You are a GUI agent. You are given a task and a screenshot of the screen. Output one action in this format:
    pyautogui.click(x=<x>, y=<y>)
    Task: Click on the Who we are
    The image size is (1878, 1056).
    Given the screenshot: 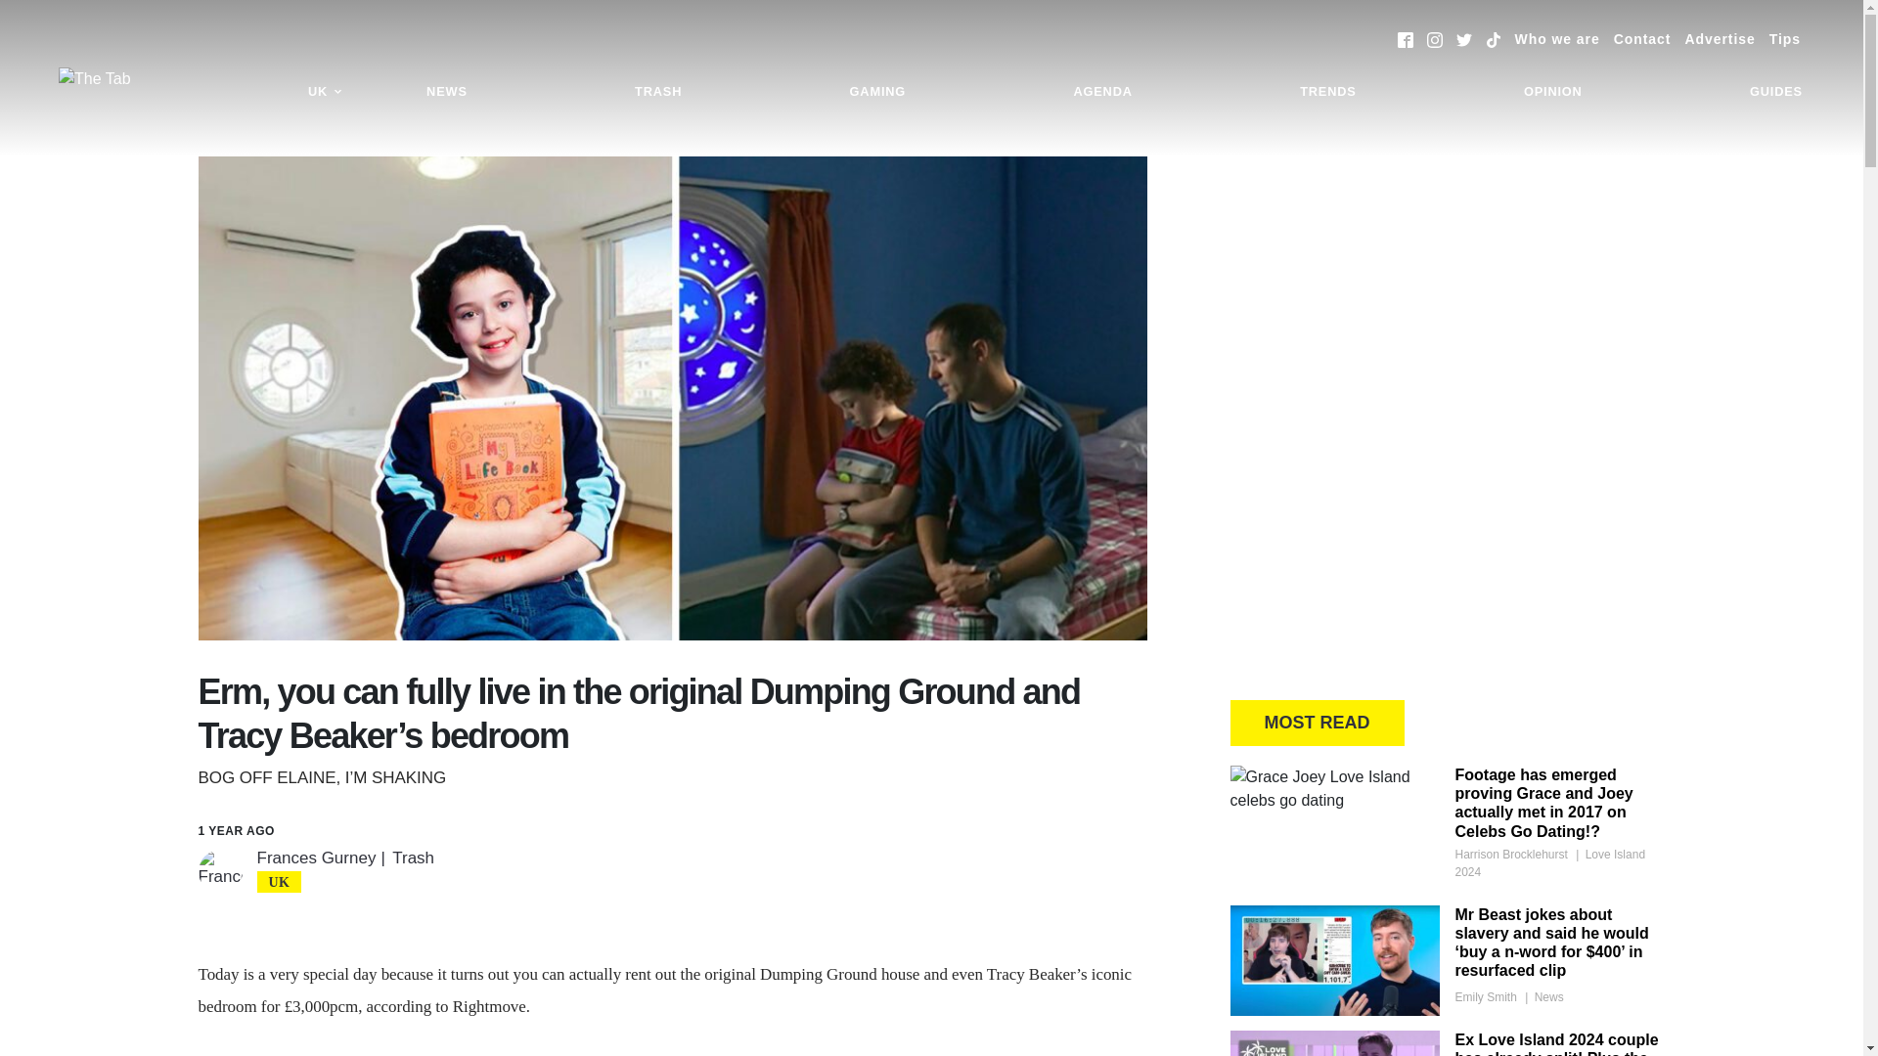 What is the action you would take?
    pyautogui.click(x=1557, y=39)
    